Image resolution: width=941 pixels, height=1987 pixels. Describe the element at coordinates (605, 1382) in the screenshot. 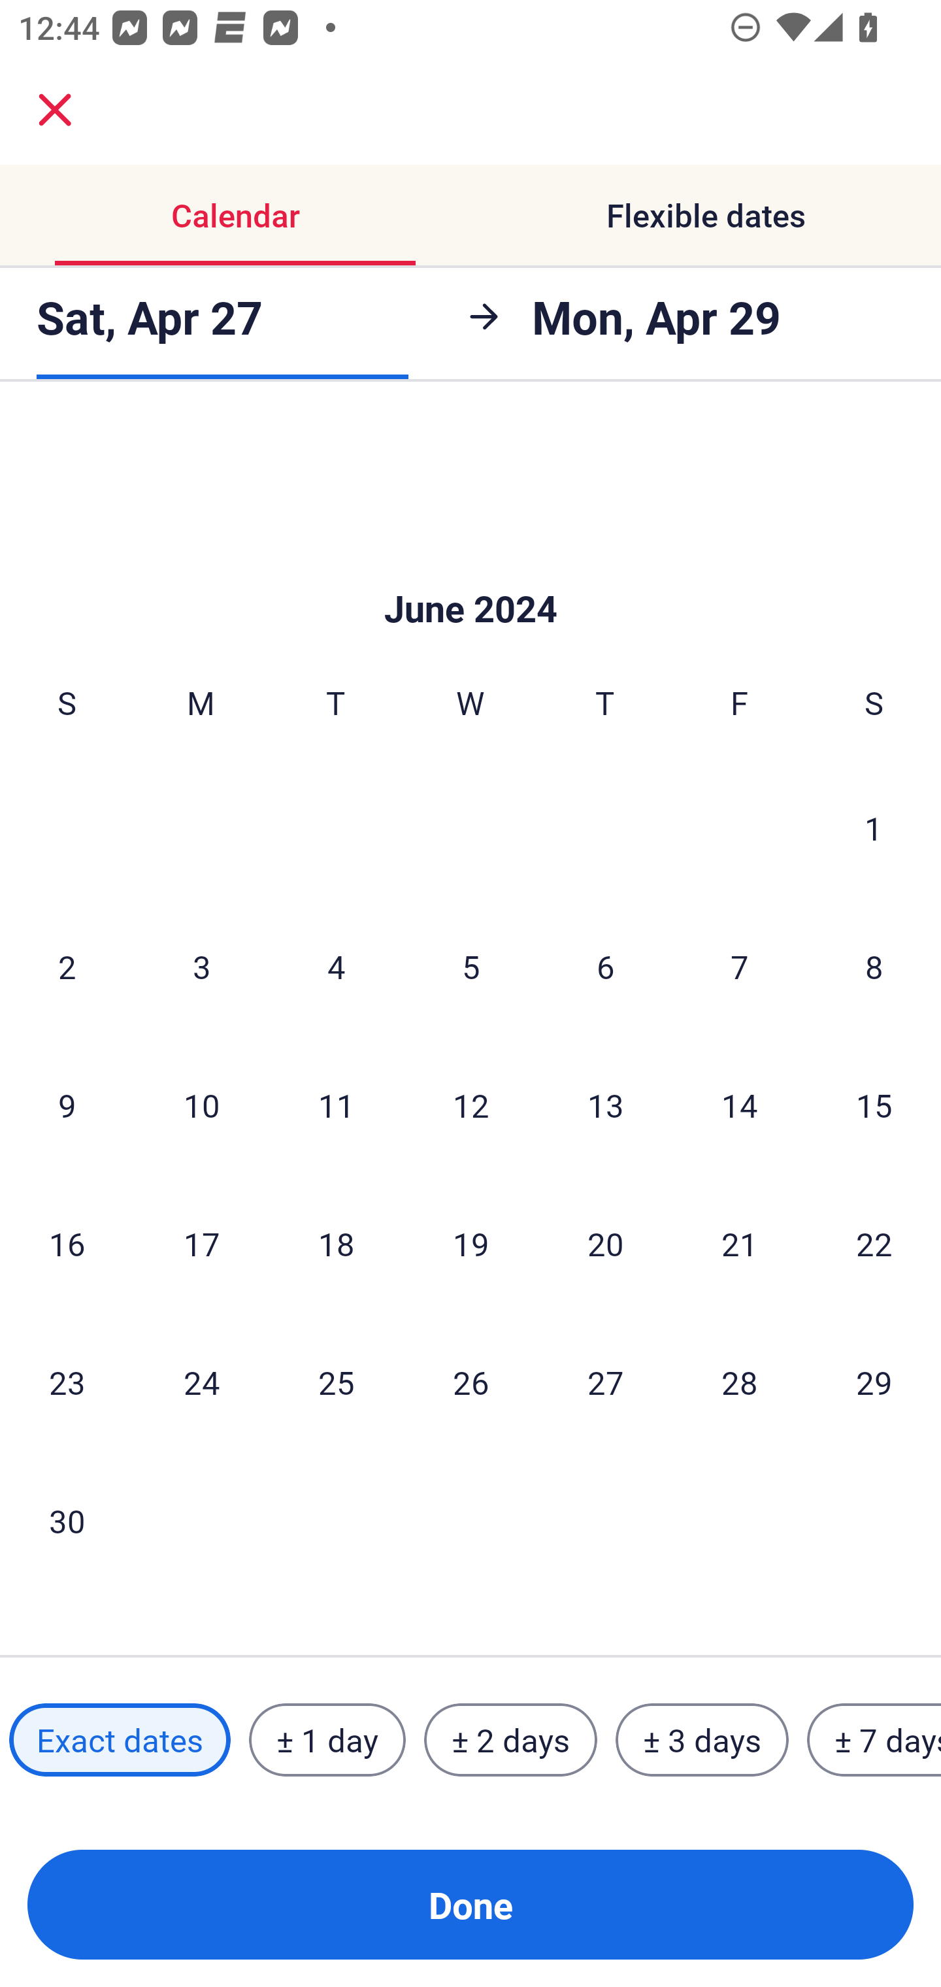

I see `27 Thursday, June 27, 2024` at that location.